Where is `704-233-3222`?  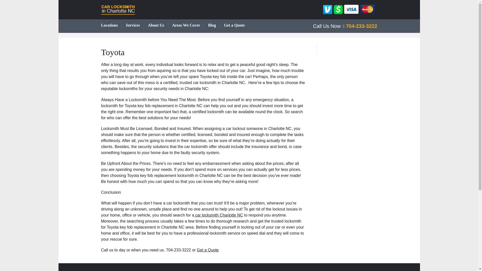
704-233-3222 is located at coordinates (360, 26).